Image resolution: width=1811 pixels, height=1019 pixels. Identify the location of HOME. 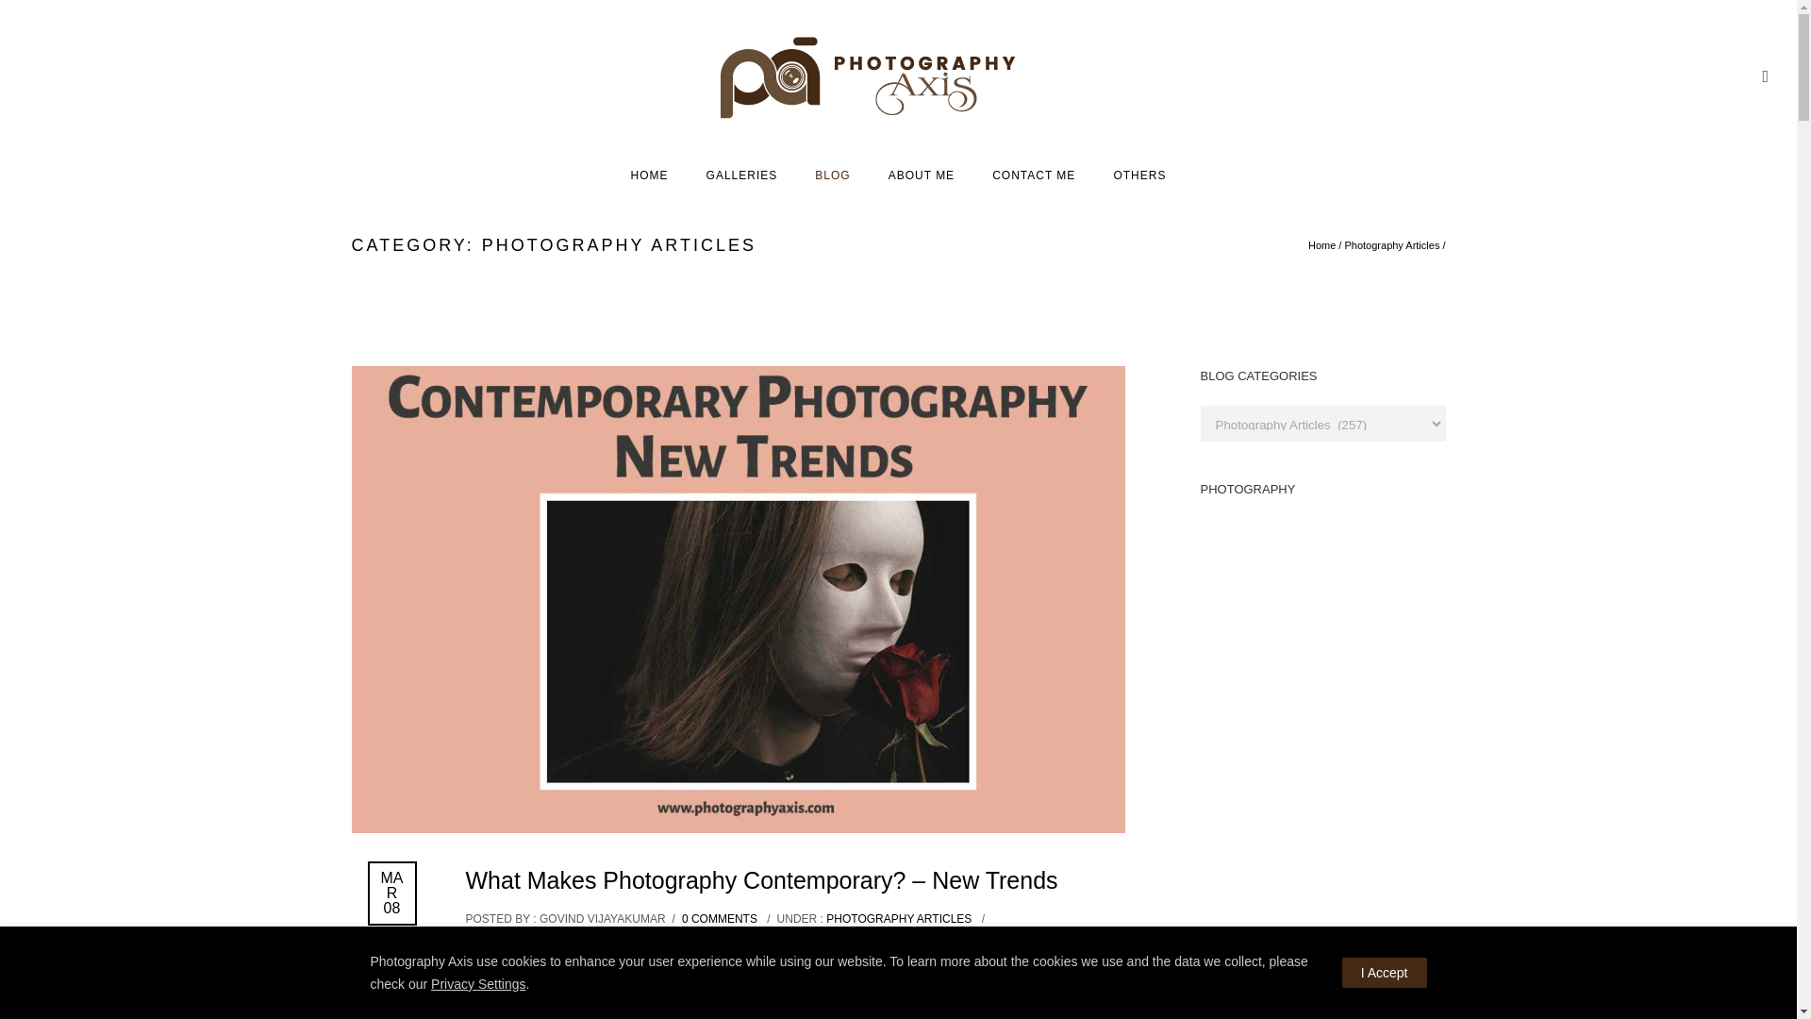
(649, 175).